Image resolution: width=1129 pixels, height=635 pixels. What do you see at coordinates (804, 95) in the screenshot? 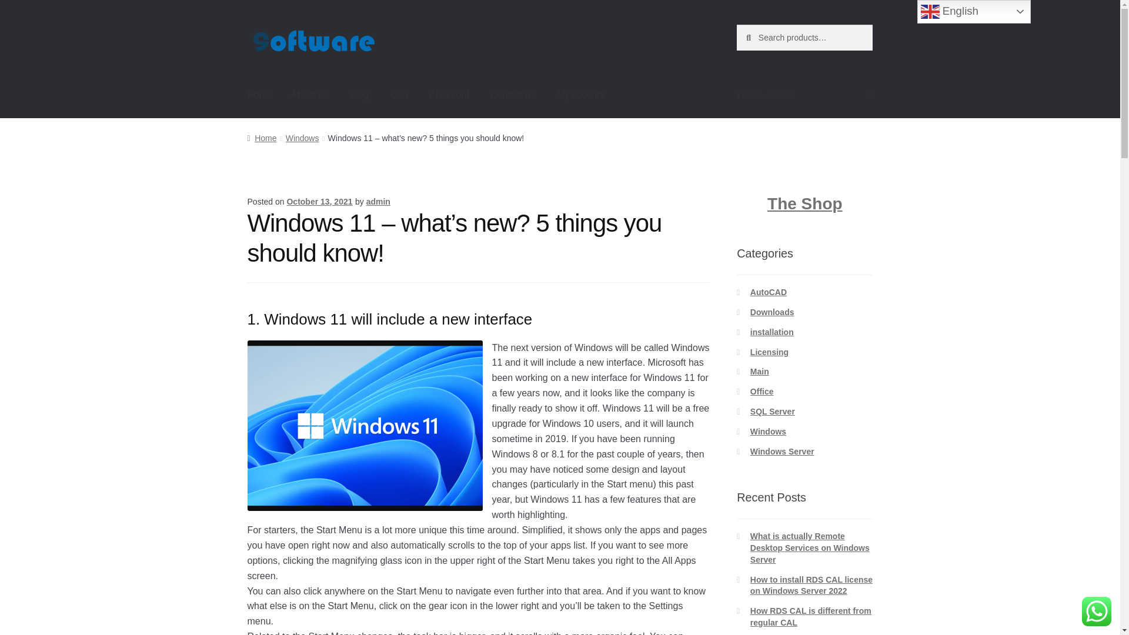
I see `View your shopping cart` at bounding box center [804, 95].